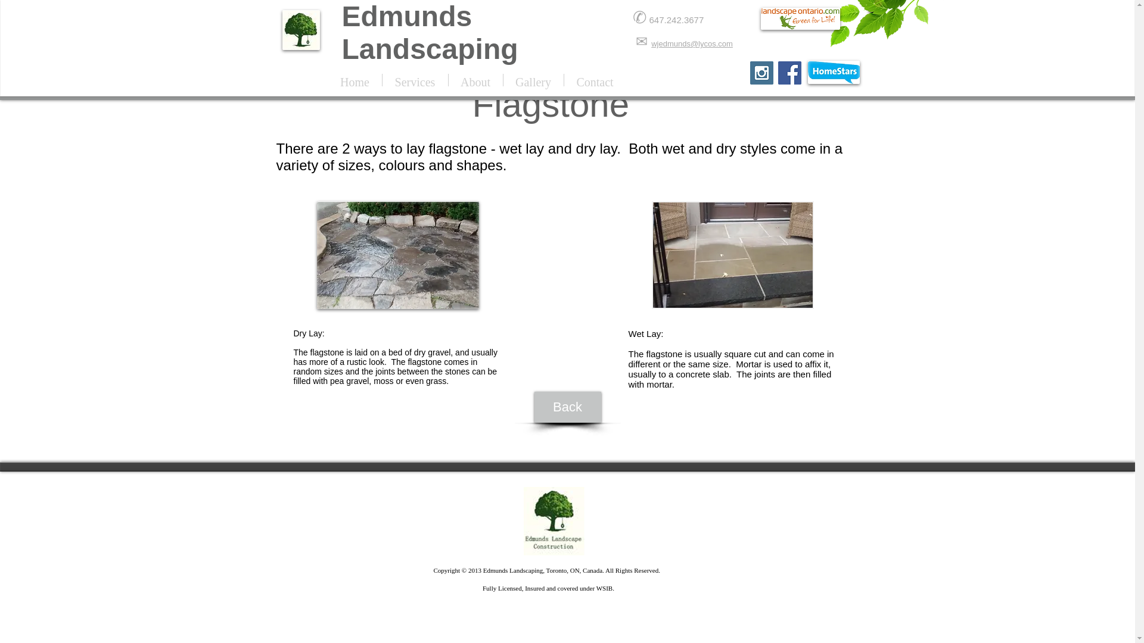 This screenshot has height=643, width=1144. Describe the element at coordinates (567, 407) in the screenshot. I see `Back` at that location.